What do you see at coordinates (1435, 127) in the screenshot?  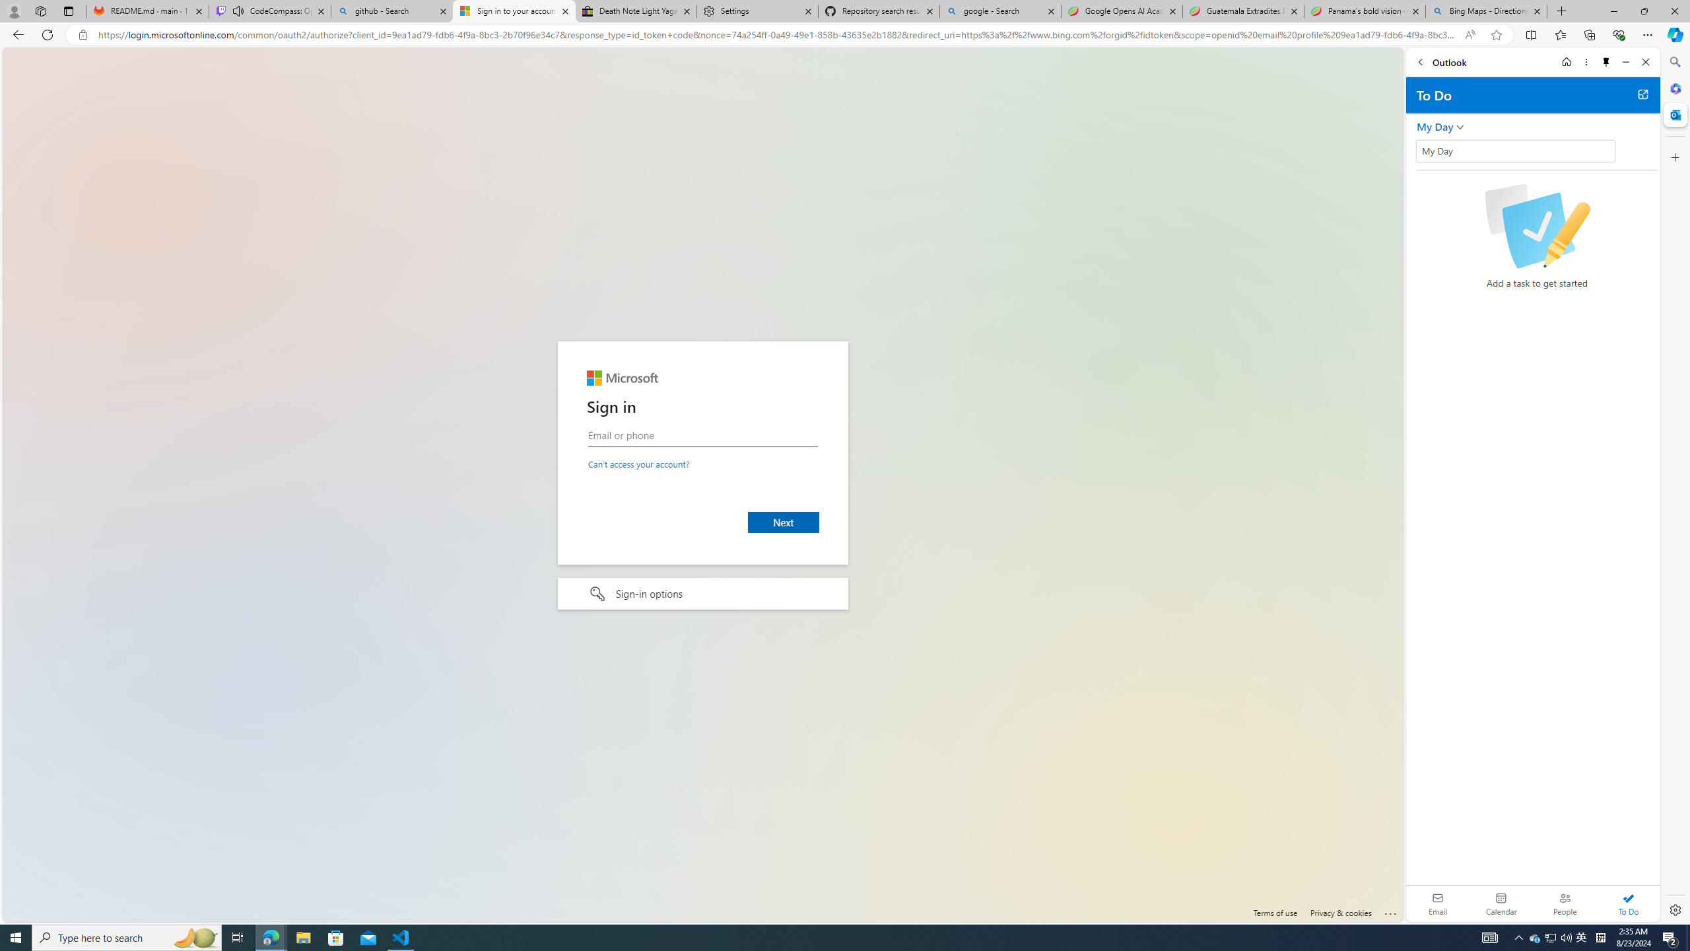 I see `My Day` at bounding box center [1435, 127].